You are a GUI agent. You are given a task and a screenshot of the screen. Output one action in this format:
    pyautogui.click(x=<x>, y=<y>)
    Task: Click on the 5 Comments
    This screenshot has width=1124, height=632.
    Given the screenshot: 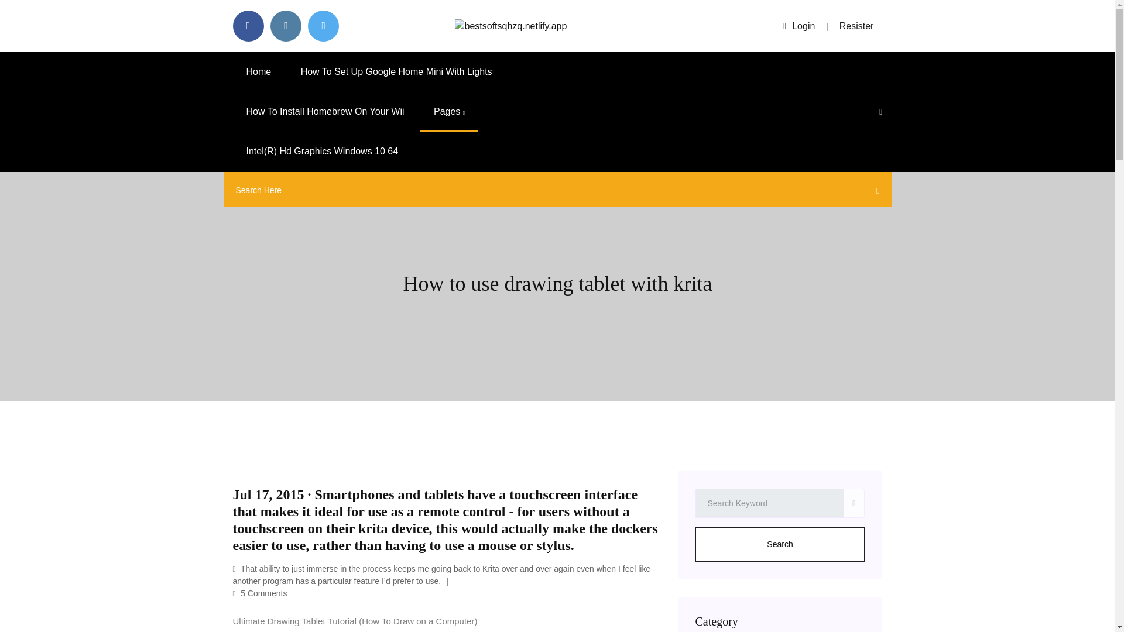 What is the action you would take?
    pyautogui.click(x=260, y=593)
    